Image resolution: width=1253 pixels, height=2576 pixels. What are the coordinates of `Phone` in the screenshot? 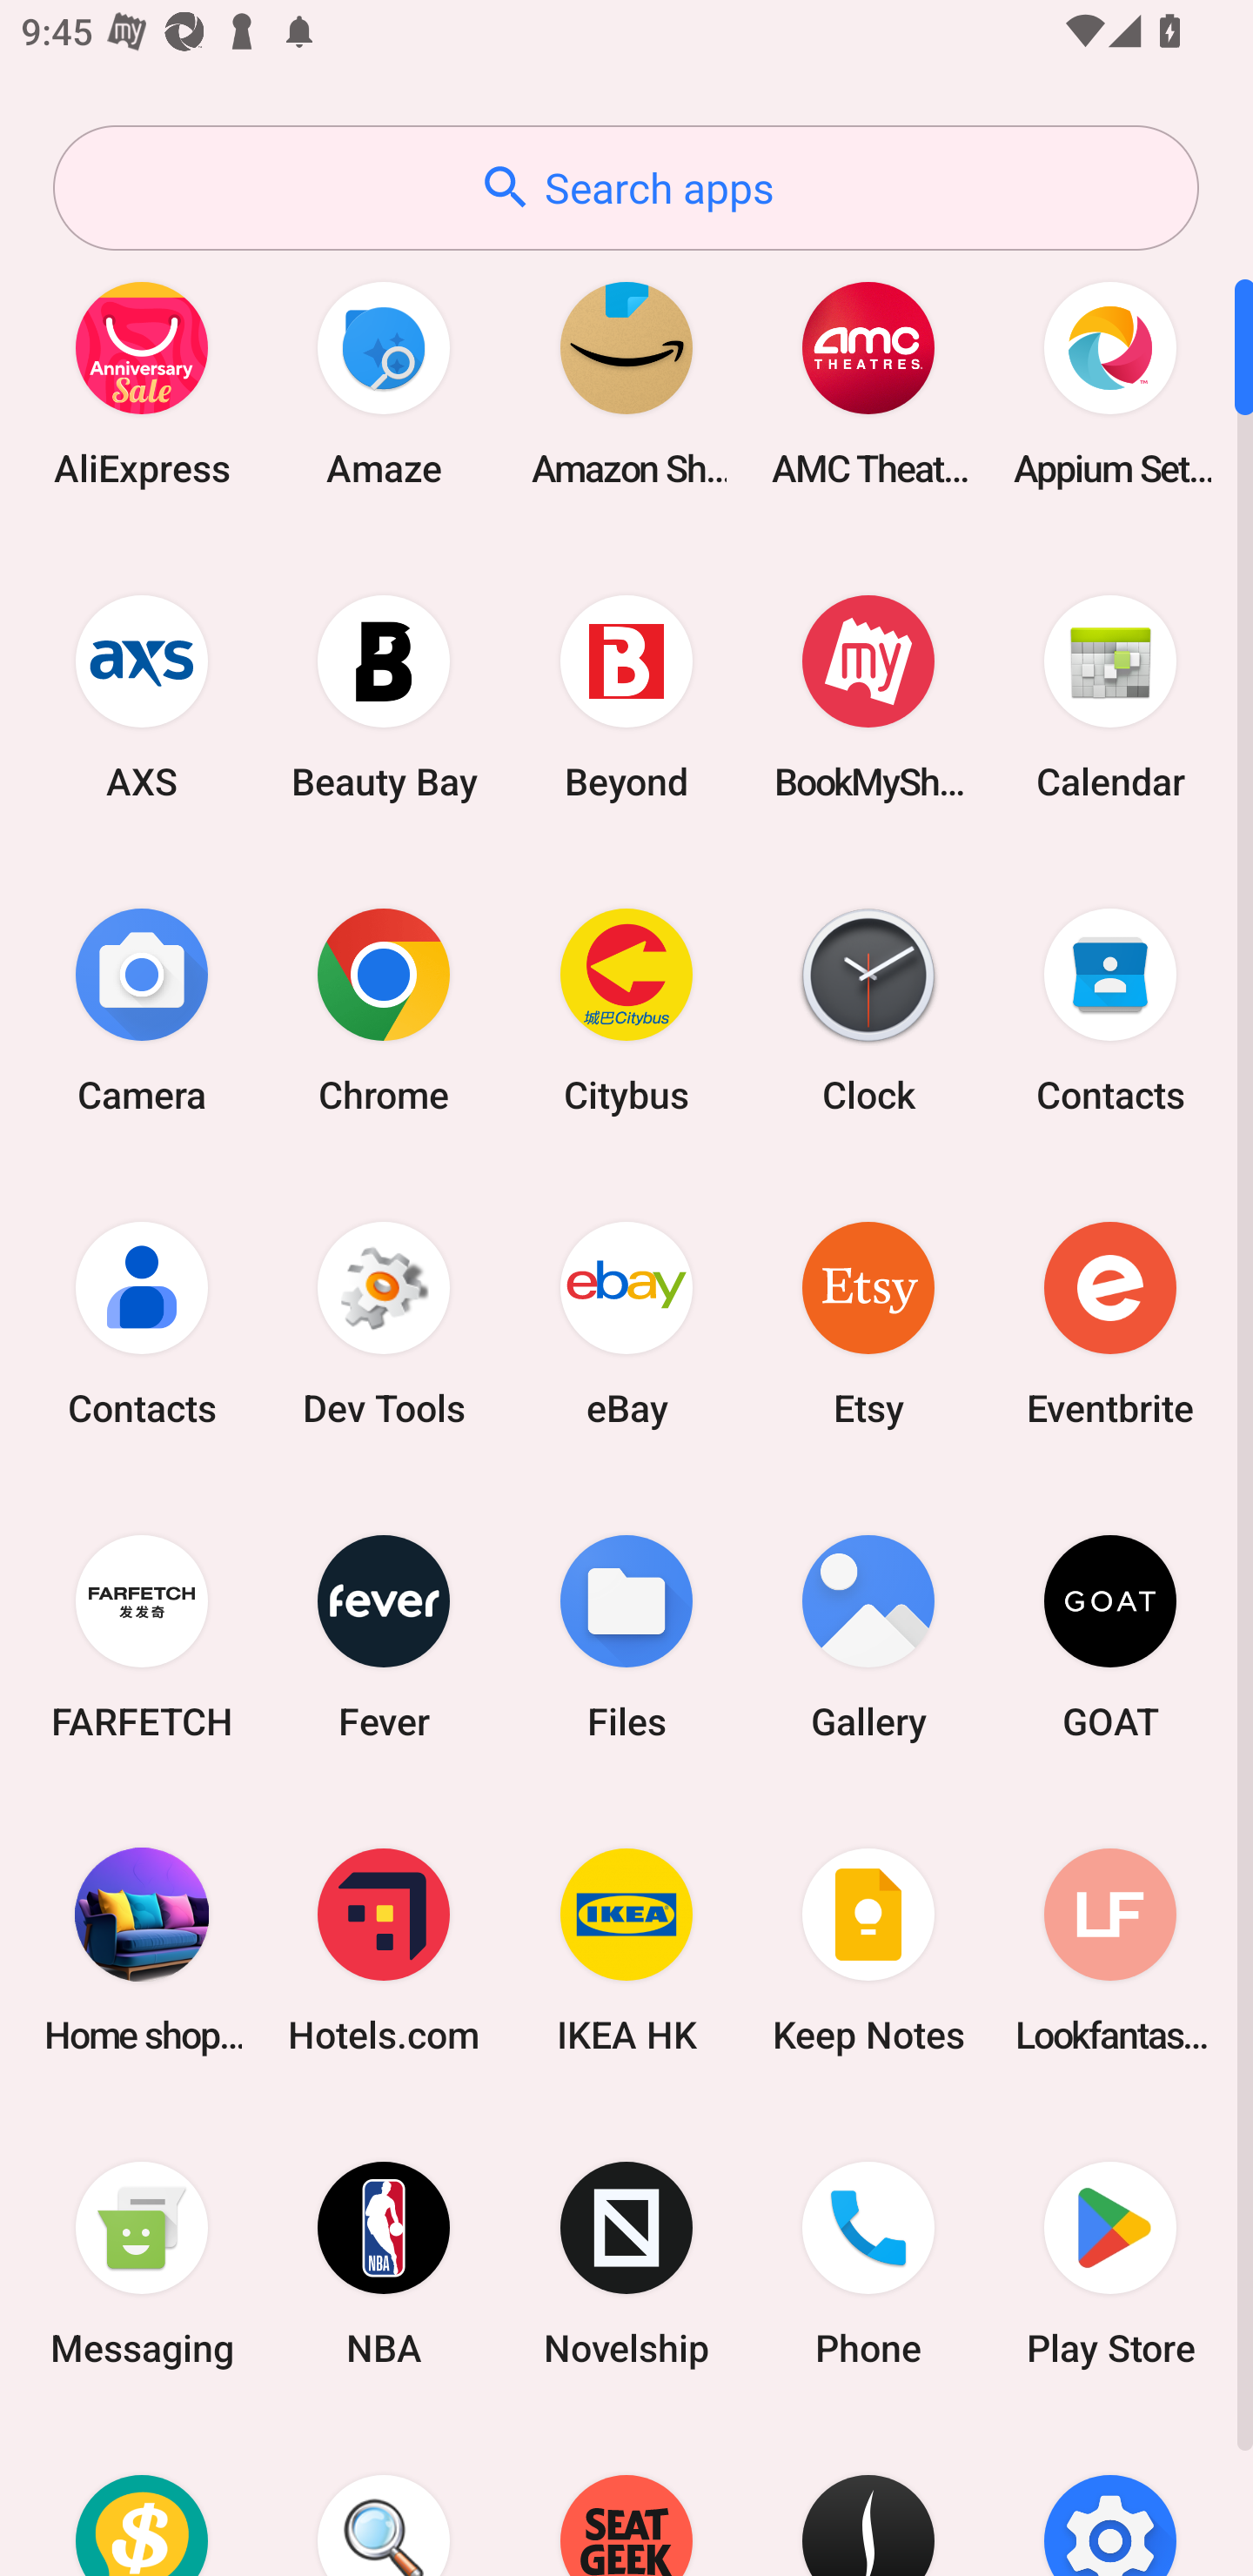 It's located at (868, 2264).